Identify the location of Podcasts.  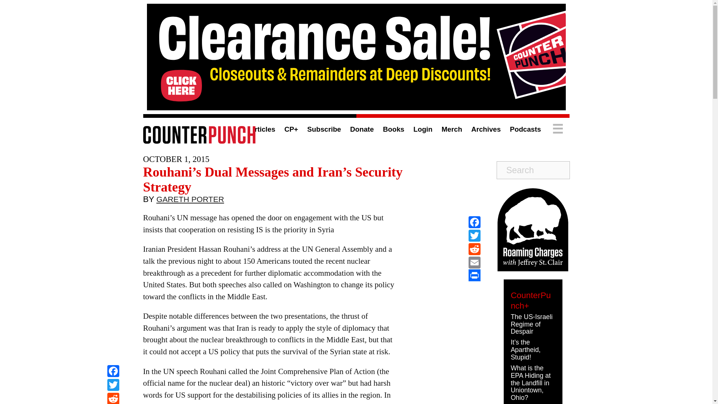
(525, 129).